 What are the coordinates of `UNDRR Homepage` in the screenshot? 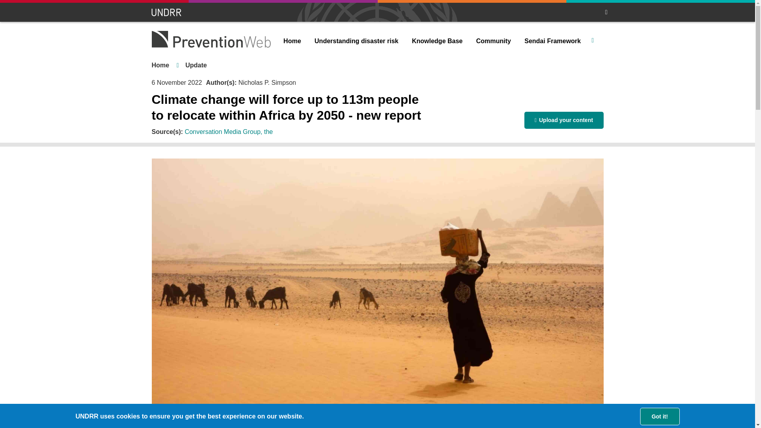 It's located at (167, 12).